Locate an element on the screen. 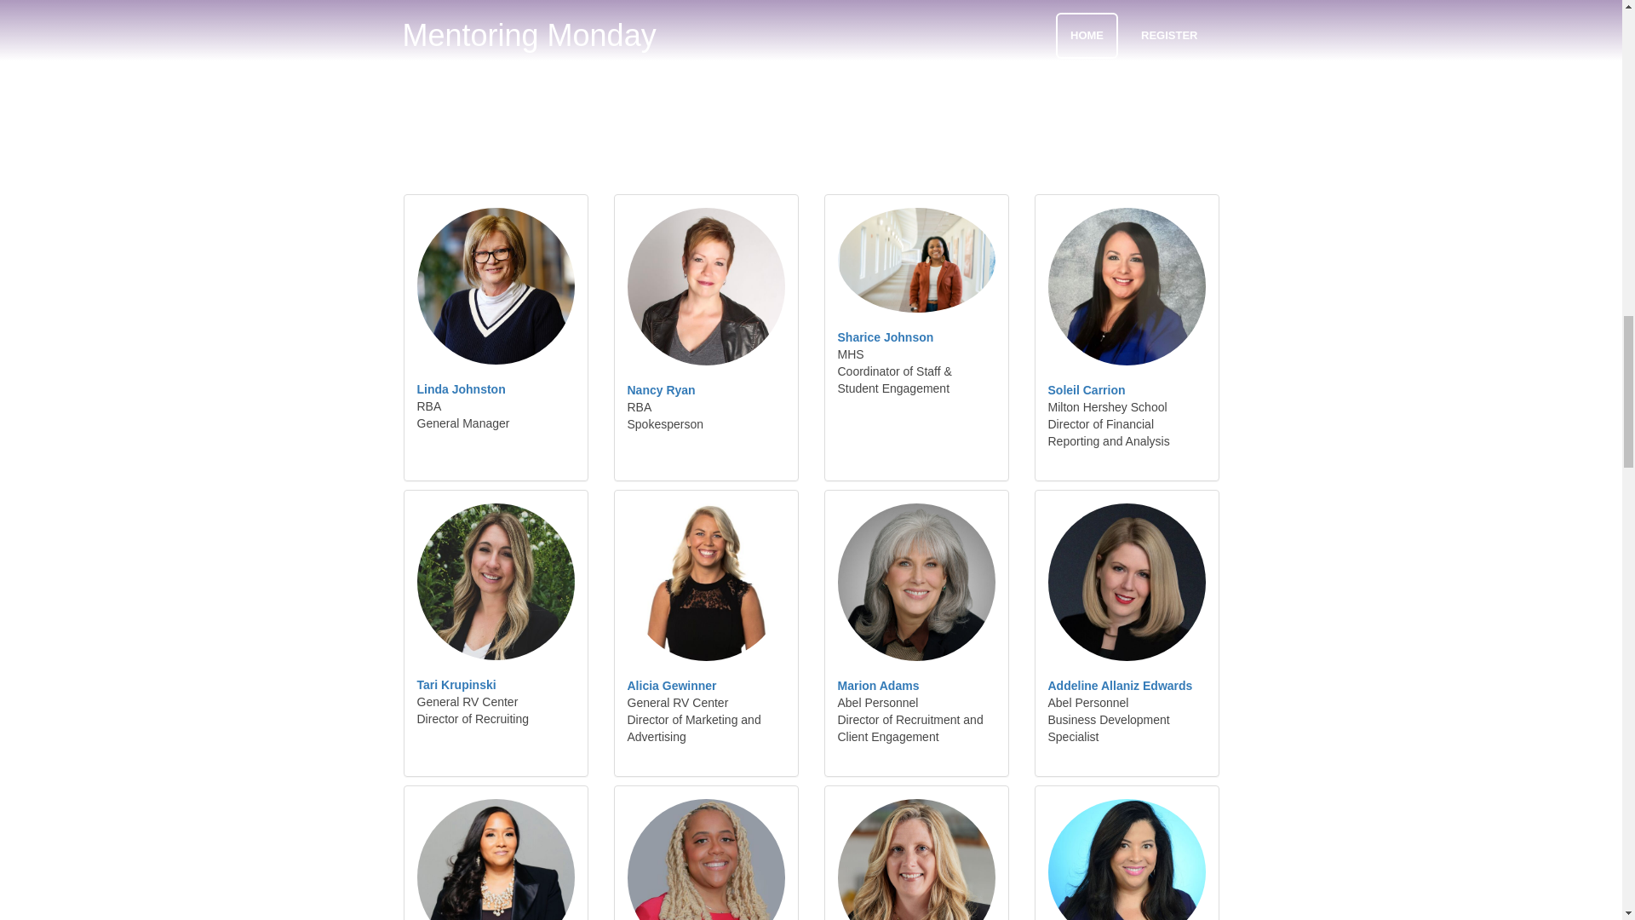  Speaker Details is located at coordinates (1119, 686).